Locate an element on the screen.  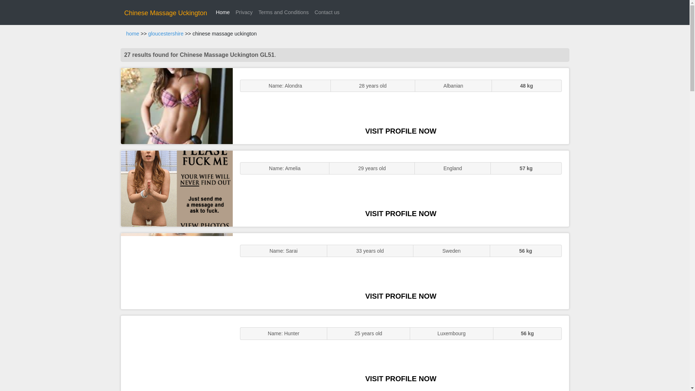
 ENGLISH STUNNER is located at coordinates (177, 106).